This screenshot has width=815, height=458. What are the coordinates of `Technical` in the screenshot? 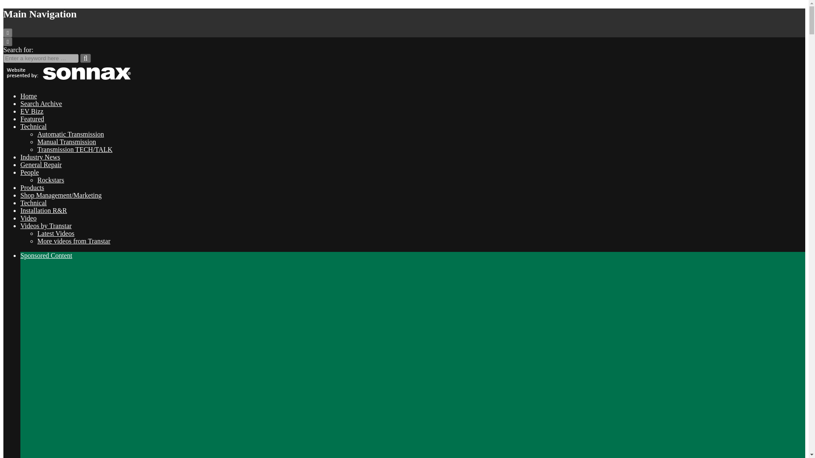 It's located at (33, 203).